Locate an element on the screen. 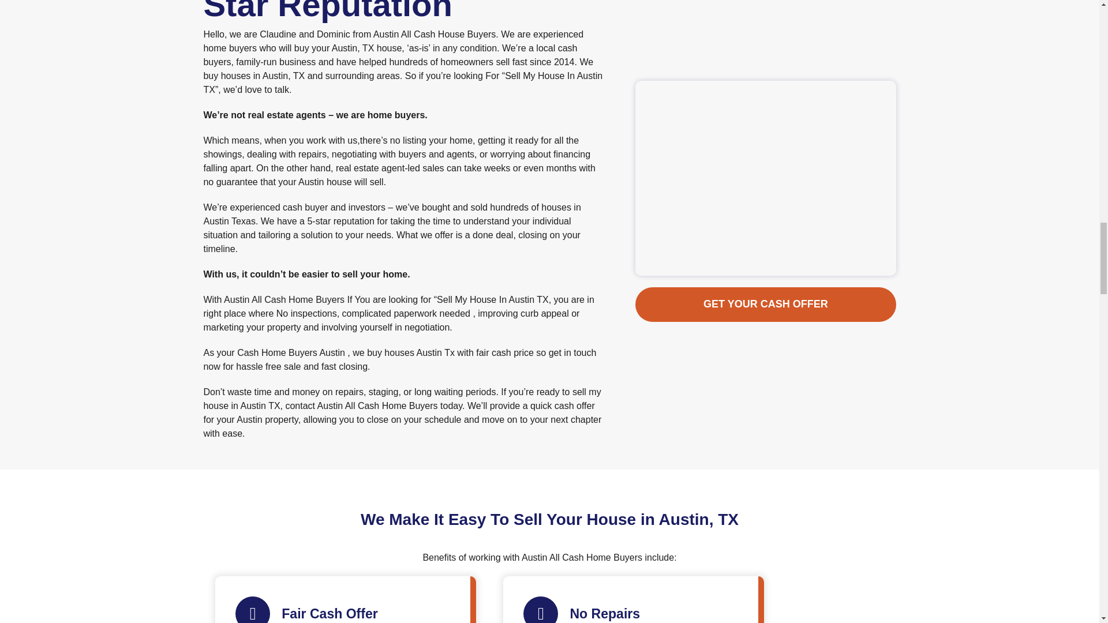 The width and height of the screenshot is (1108, 623). Sell My House In Austin TX is located at coordinates (403, 83).